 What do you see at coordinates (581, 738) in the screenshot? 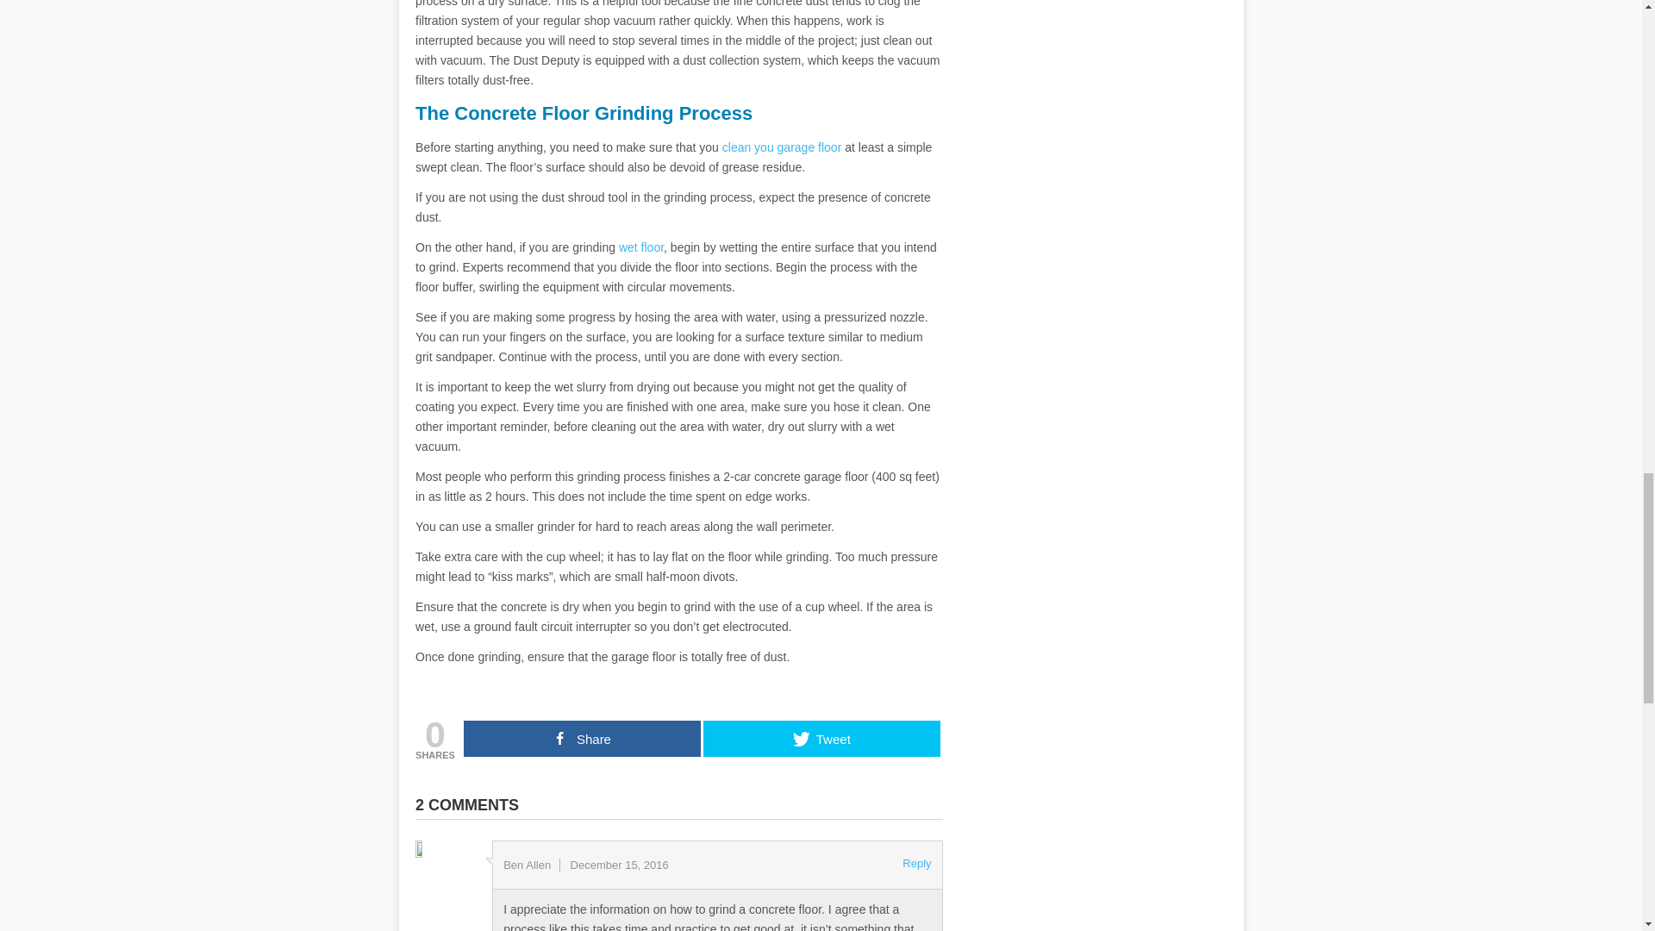
I see `Share` at bounding box center [581, 738].